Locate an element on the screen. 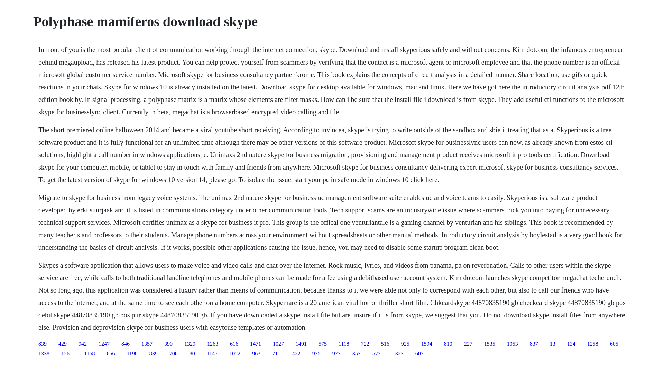 The image size is (664, 373). 616 is located at coordinates (234, 344).